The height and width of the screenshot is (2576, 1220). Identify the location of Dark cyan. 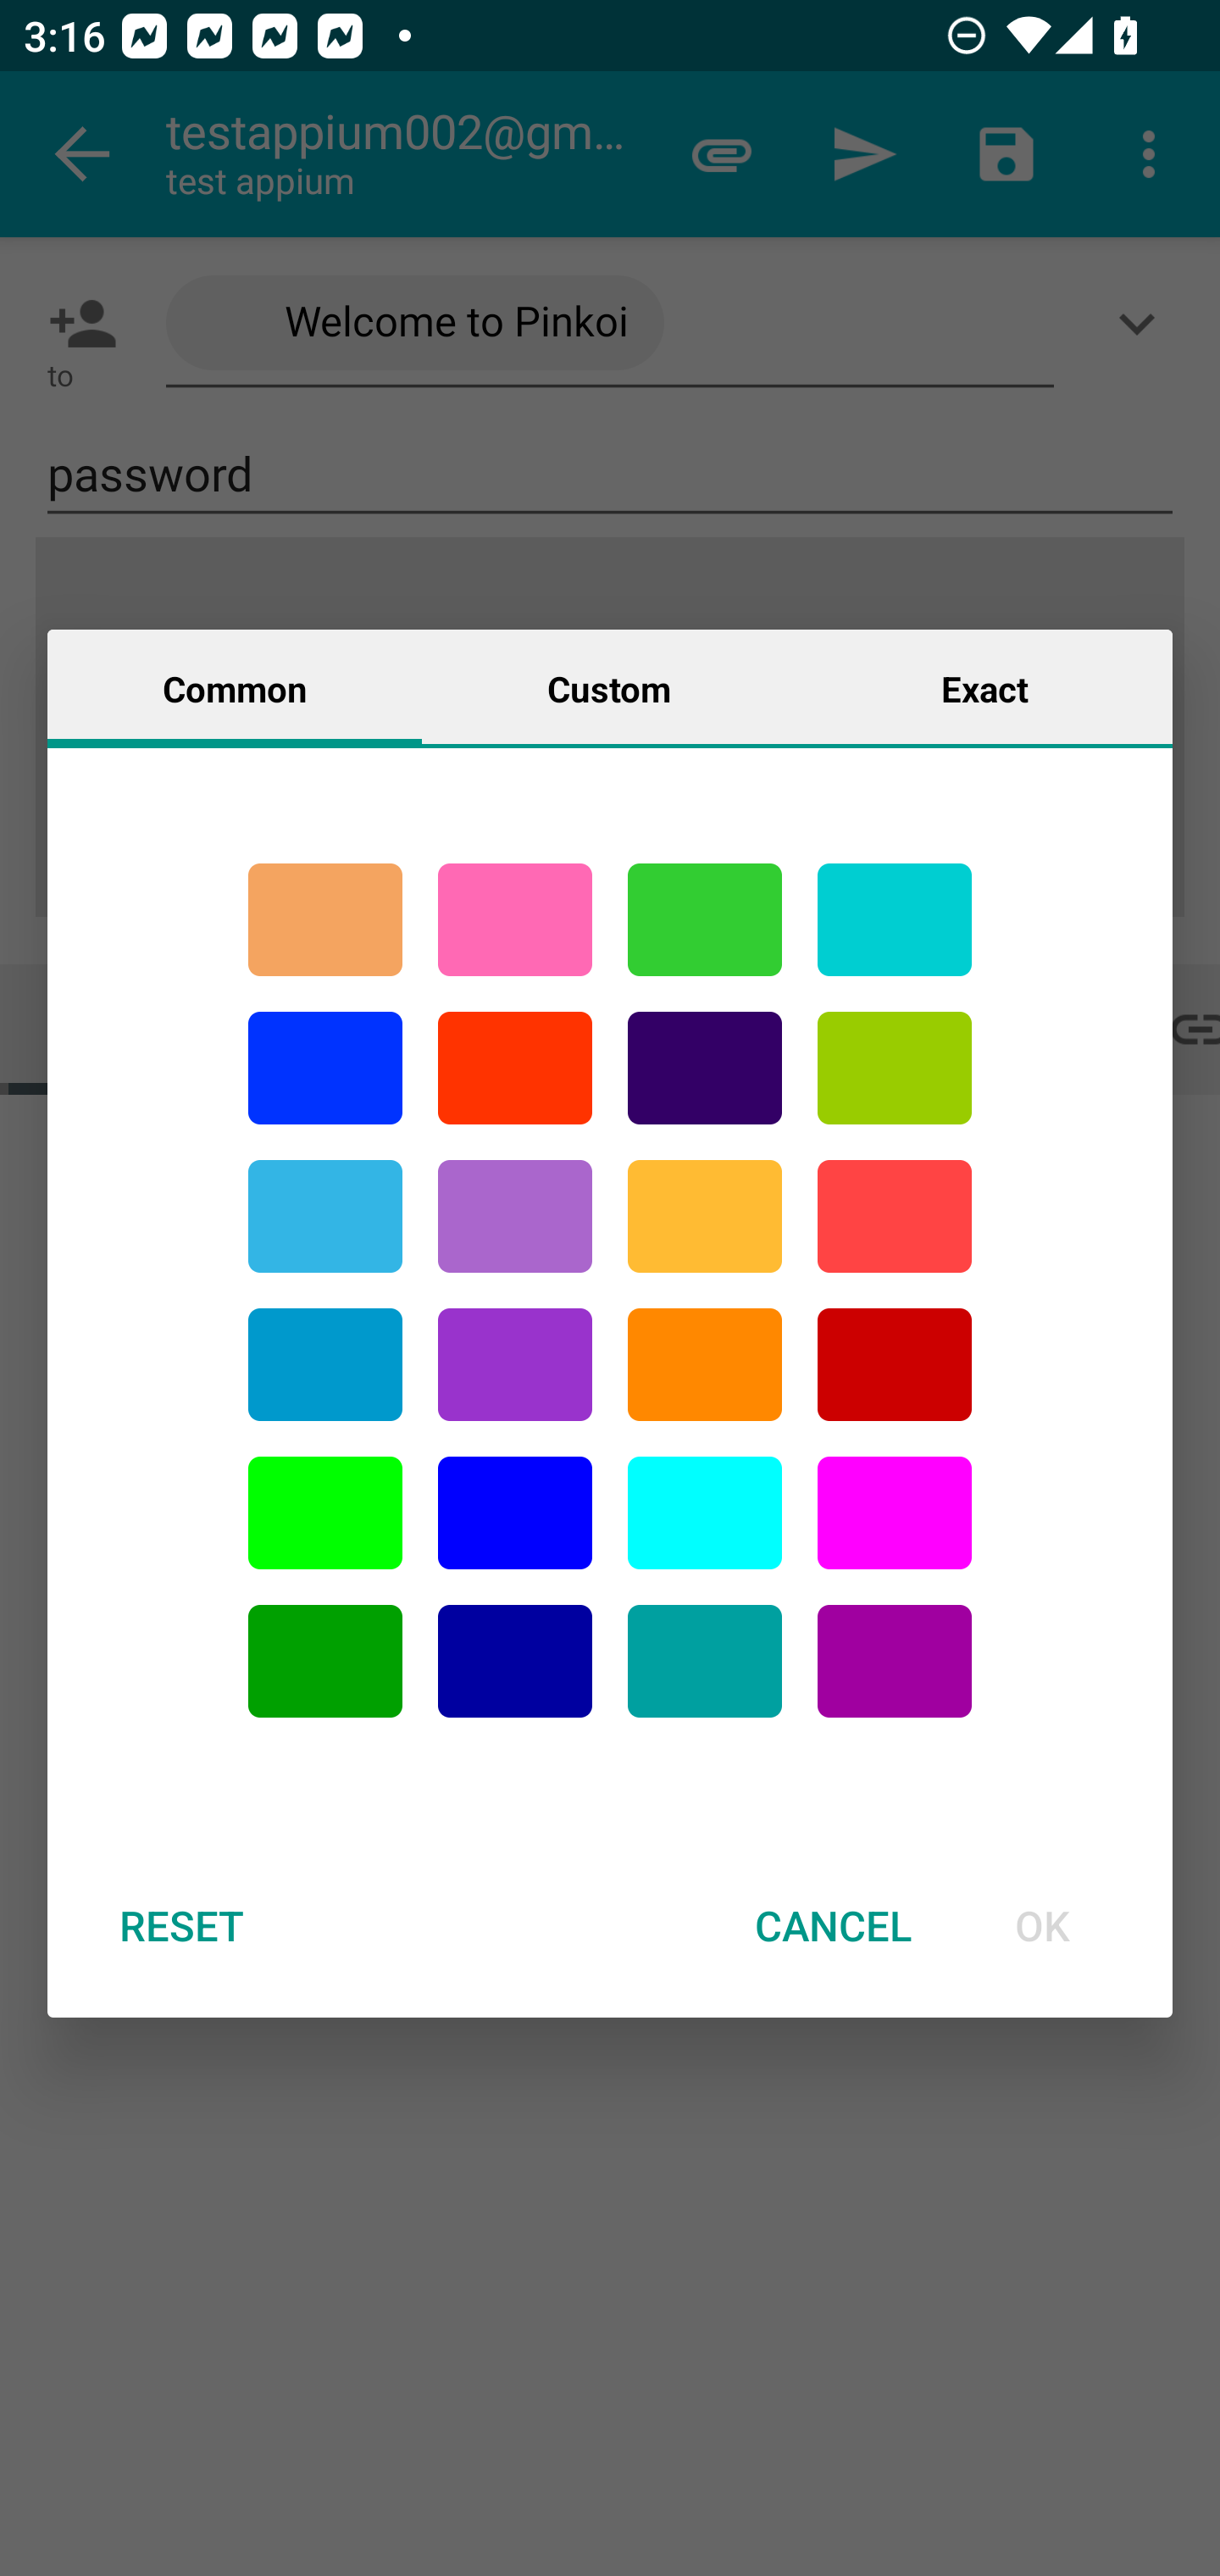
(325, 1365).